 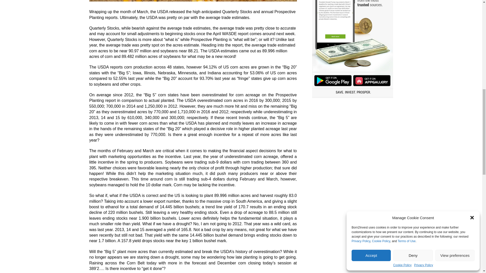 I want to click on Advertisement, so click(x=352, y=137).